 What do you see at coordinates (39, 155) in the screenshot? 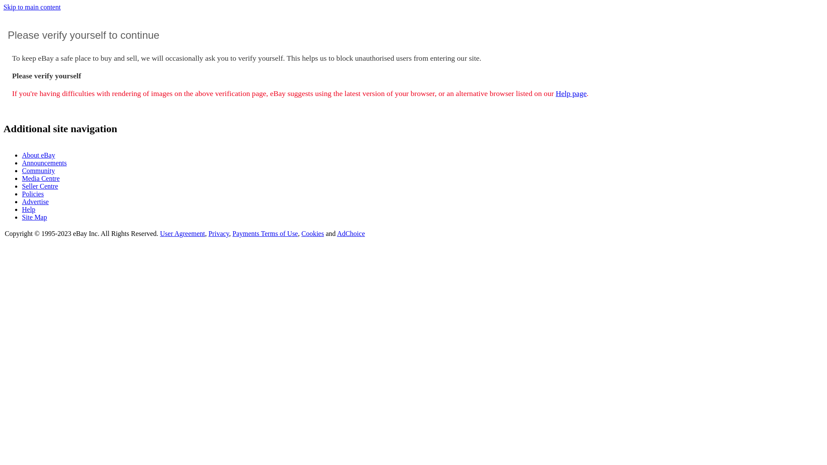
I see `About eBay` at bounding box center [39, 155].